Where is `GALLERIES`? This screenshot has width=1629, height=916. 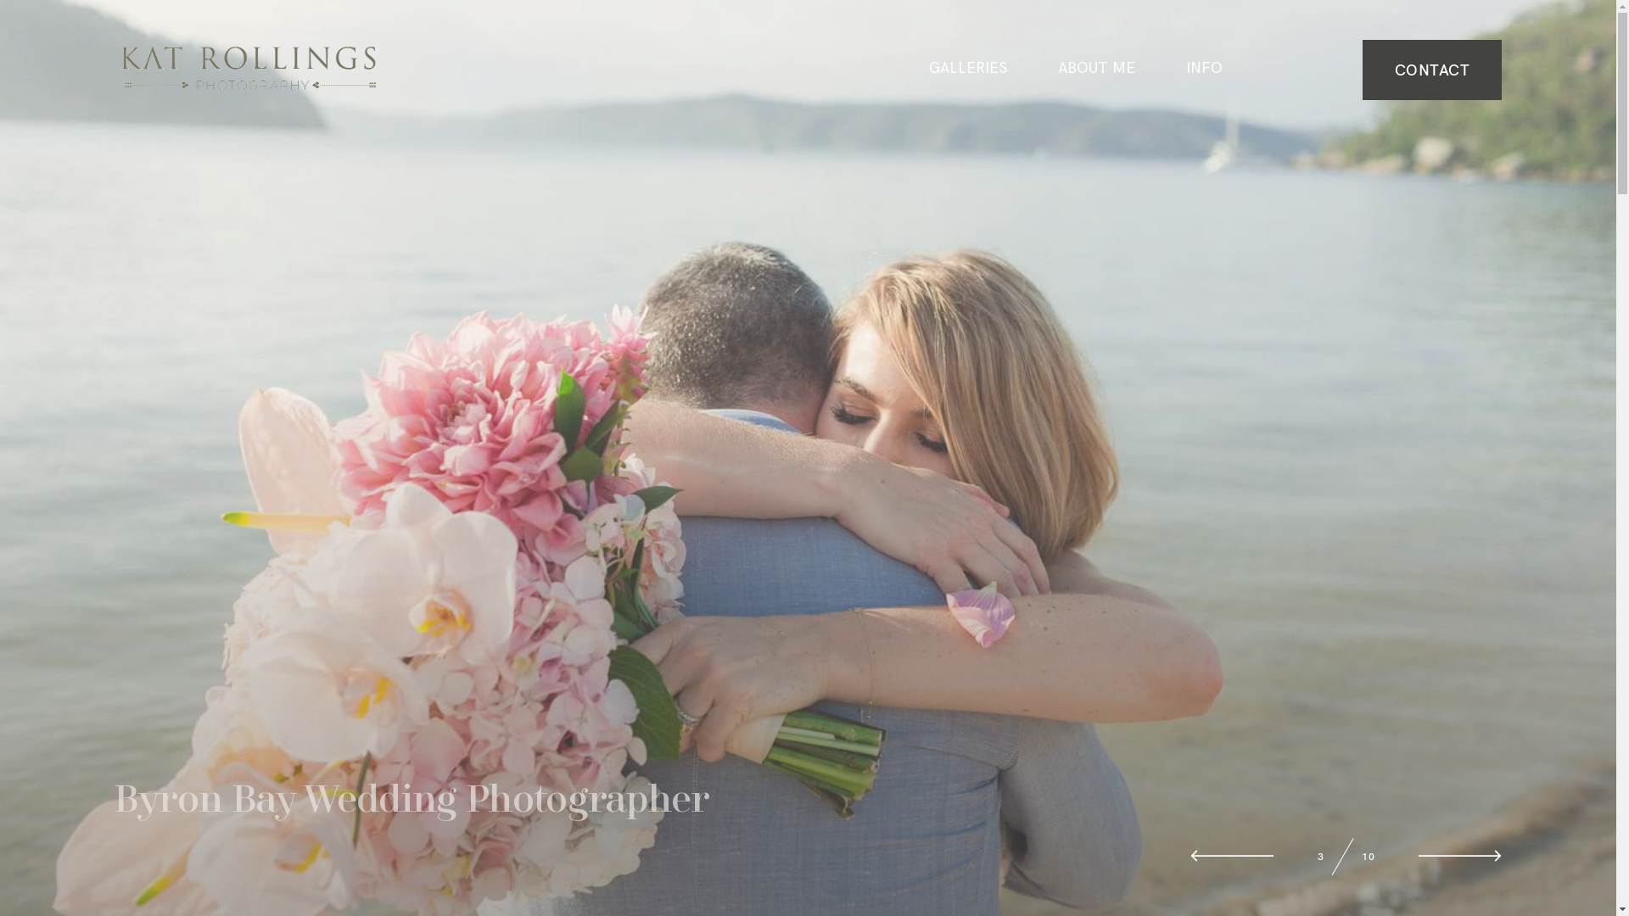 GALLERIES is located at coordinates (968, 69).